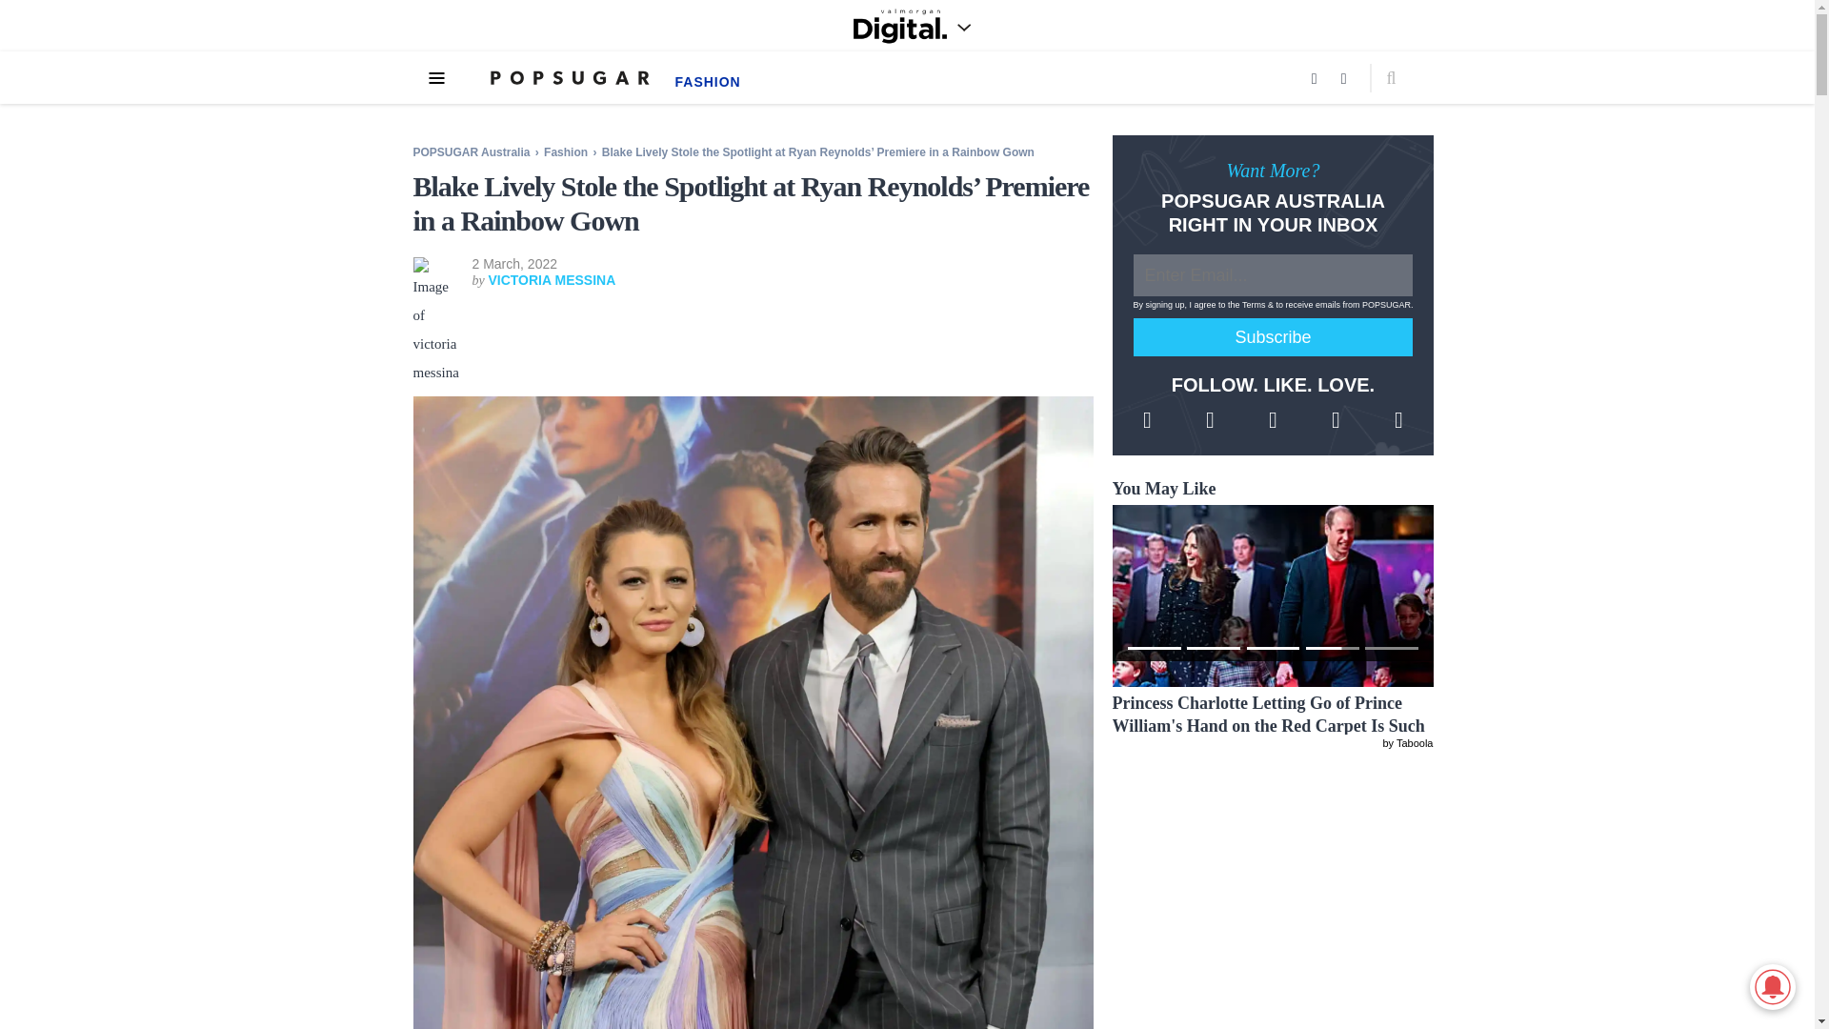 The width and height of the screenshot is (1829, 1029). I want to click on POPSUGAR Australia, so click(471, 152).